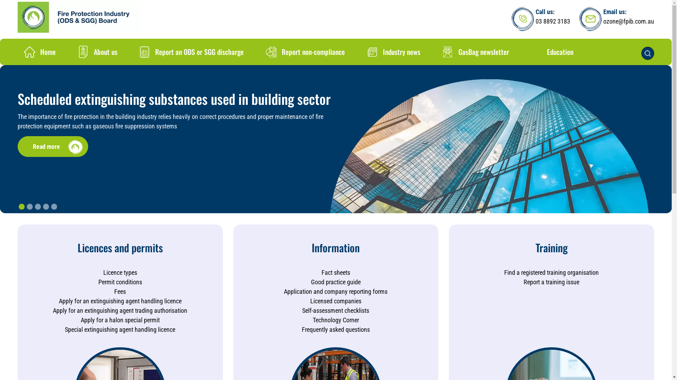 The height and width of the screenshot is (380, 677). Describe the element at coordinates (120, 248) in the screenshot. I see `Licences and permits` at that location.